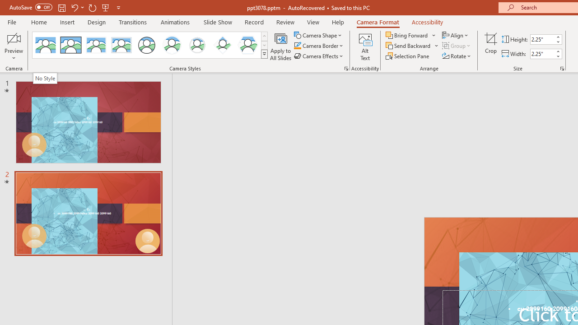  I want to click on Rotate, so click(457, 56).